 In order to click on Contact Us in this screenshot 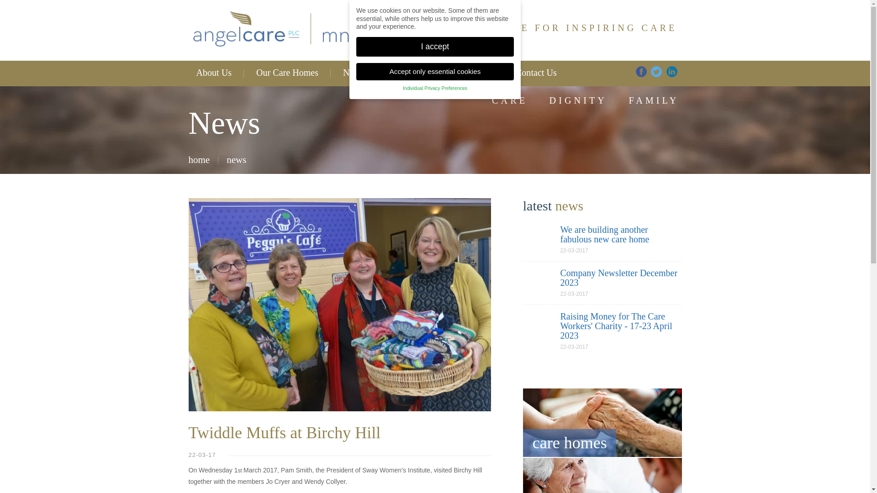, I will do `click(536, 73)`.